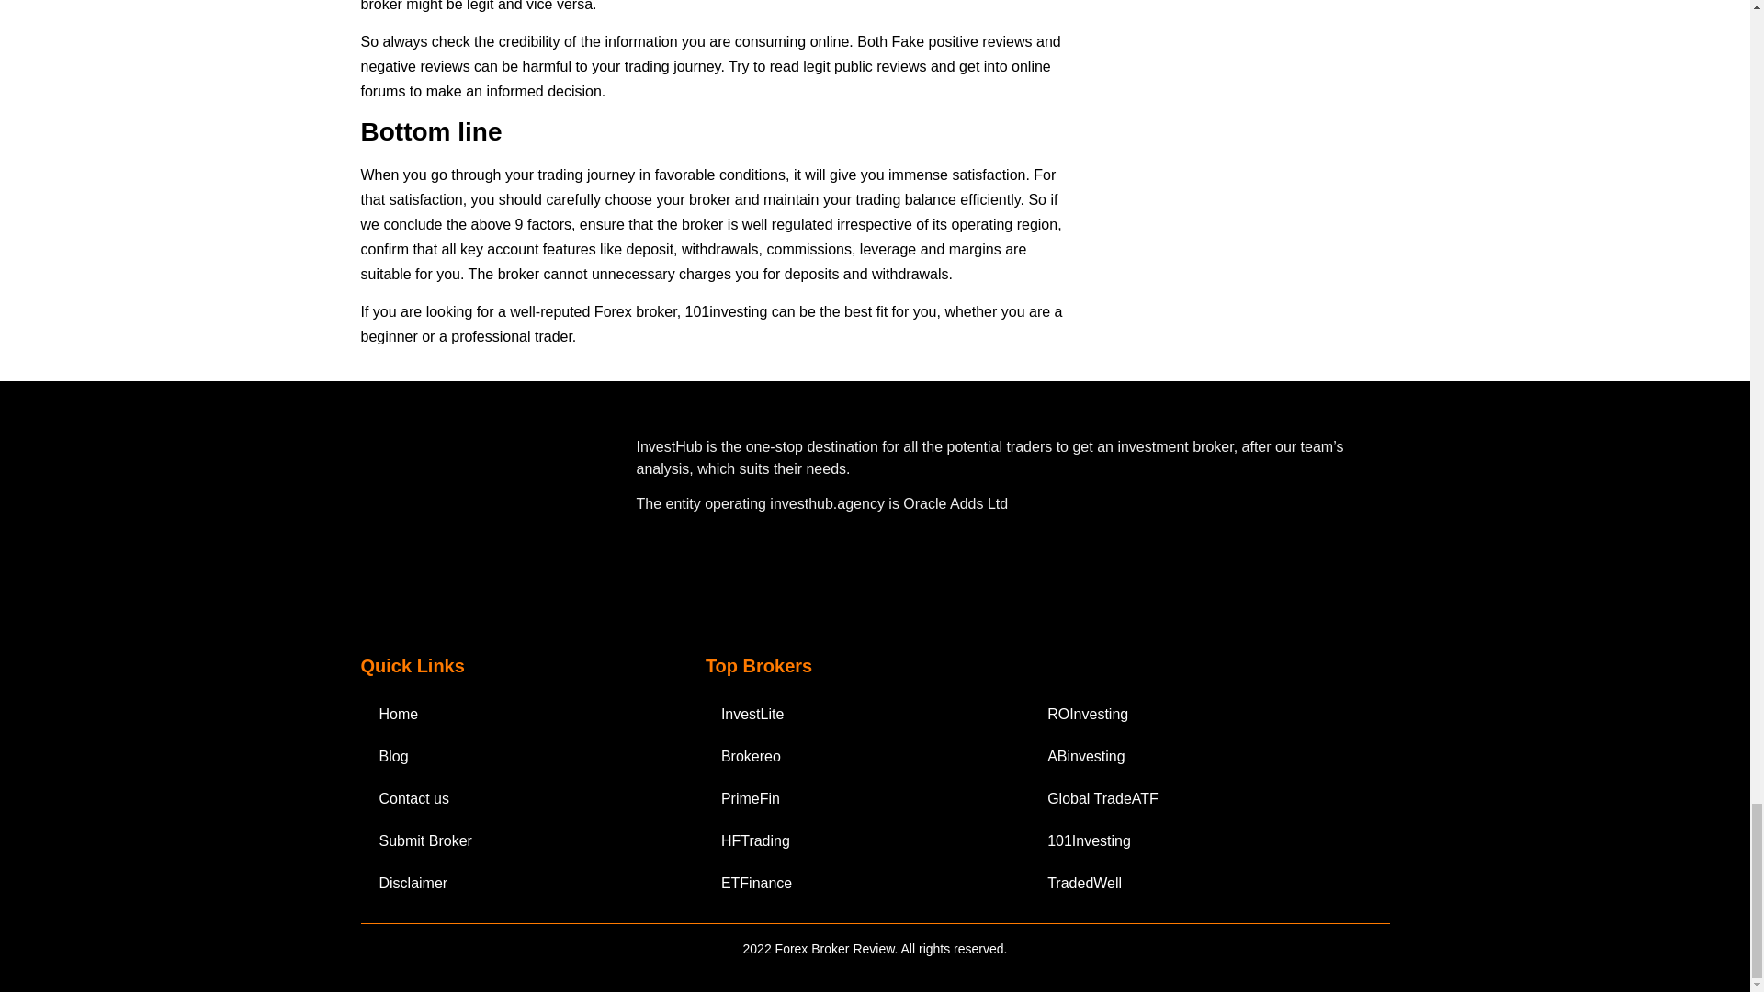  What do you see at coordinates (514, 799) in the screenshot?
I see `Contact us` at bounding box center [514, 799].